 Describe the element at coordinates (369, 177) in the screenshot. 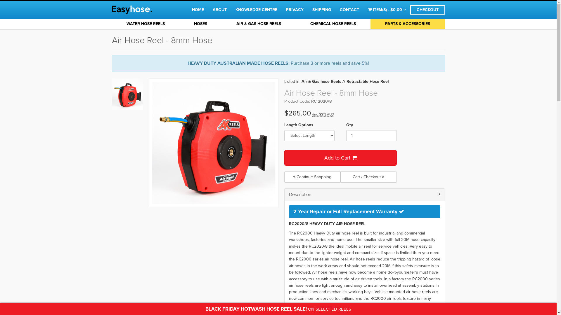

I see `Cart / Checkout` at that location.